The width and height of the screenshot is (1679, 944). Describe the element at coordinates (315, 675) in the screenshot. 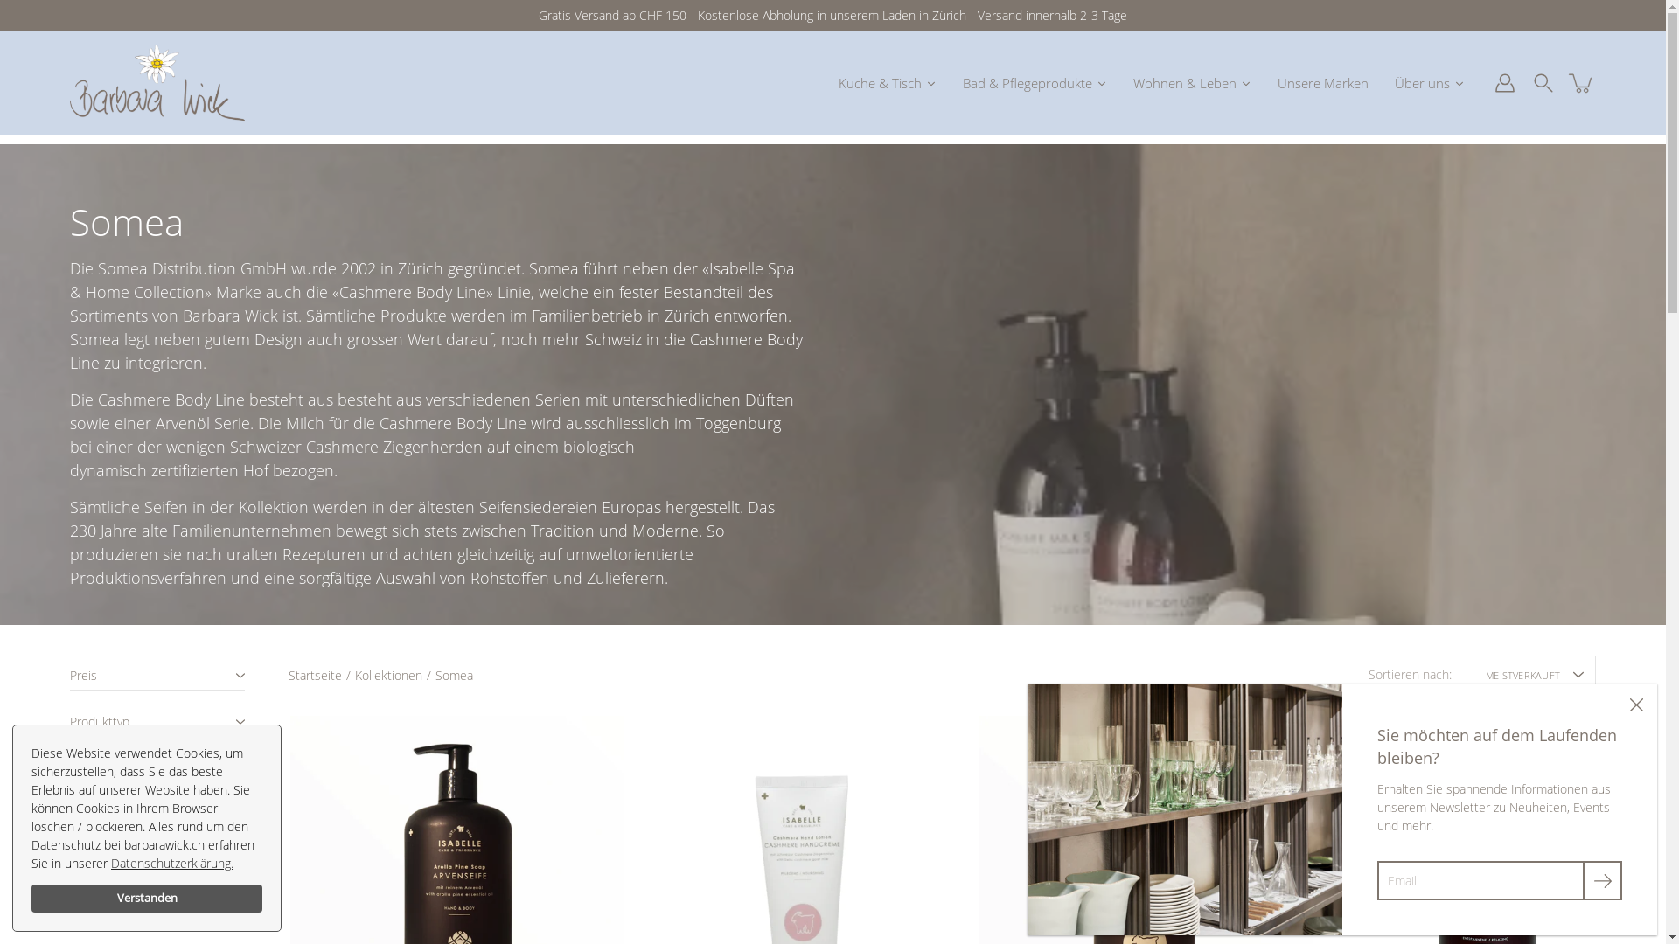

I see `Startseite` at that location.